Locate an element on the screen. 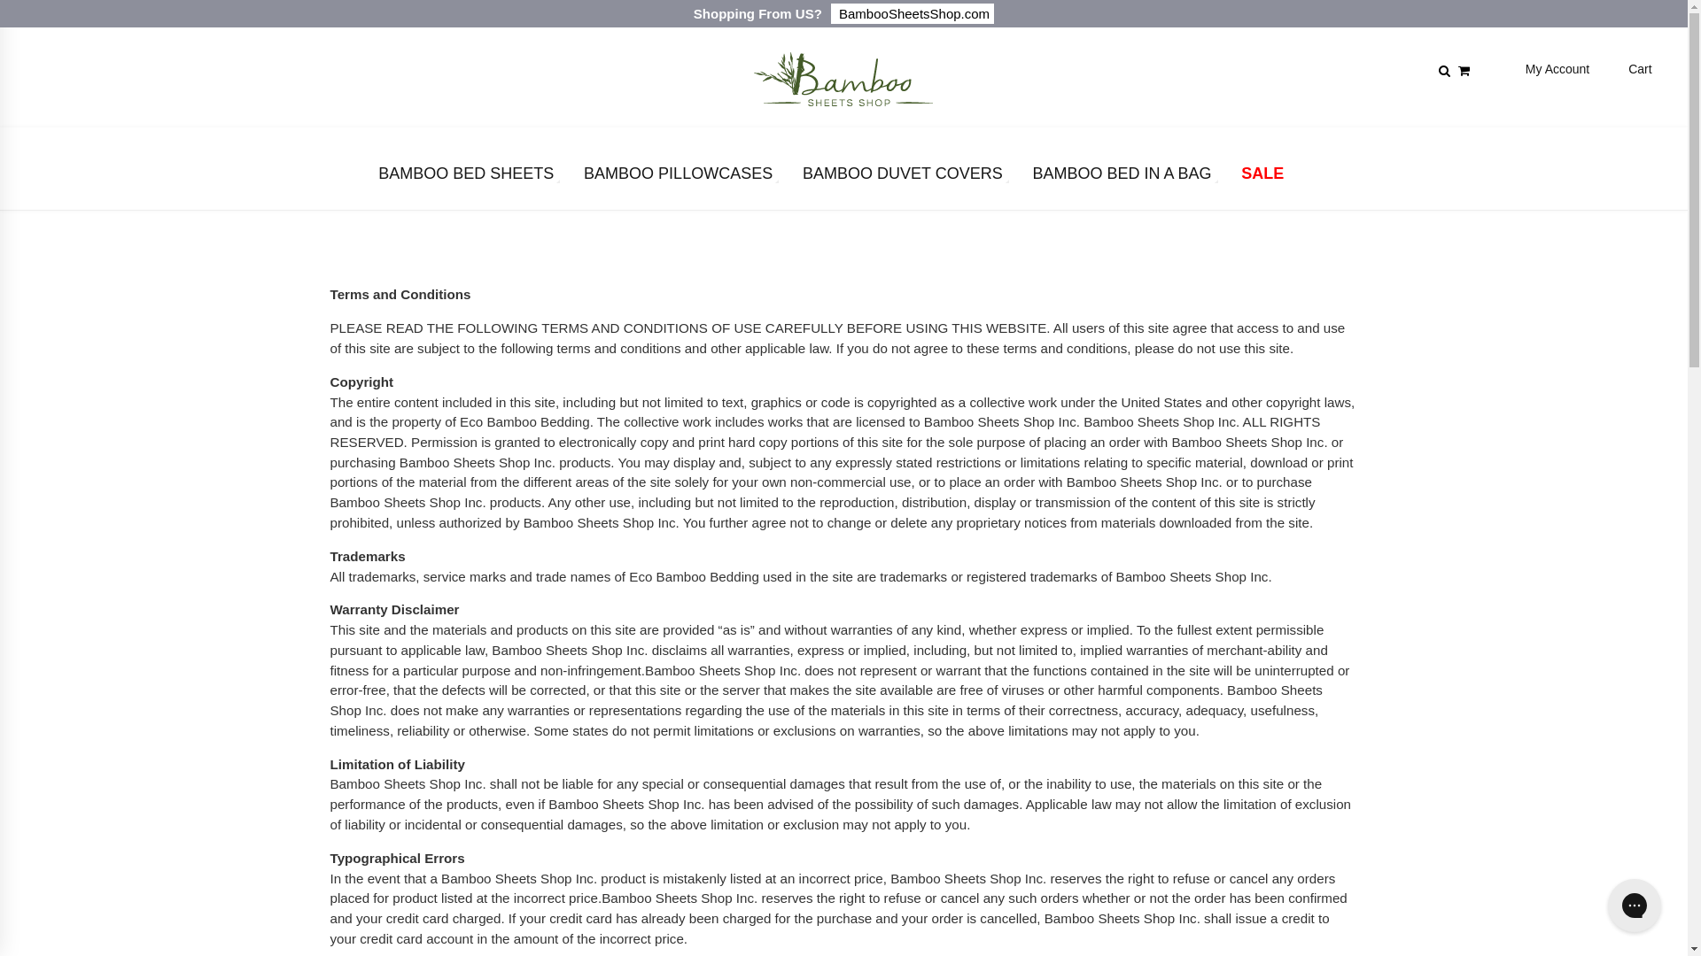 The image size is (1701, 956). SALE is located at coordinates (1263, 178).